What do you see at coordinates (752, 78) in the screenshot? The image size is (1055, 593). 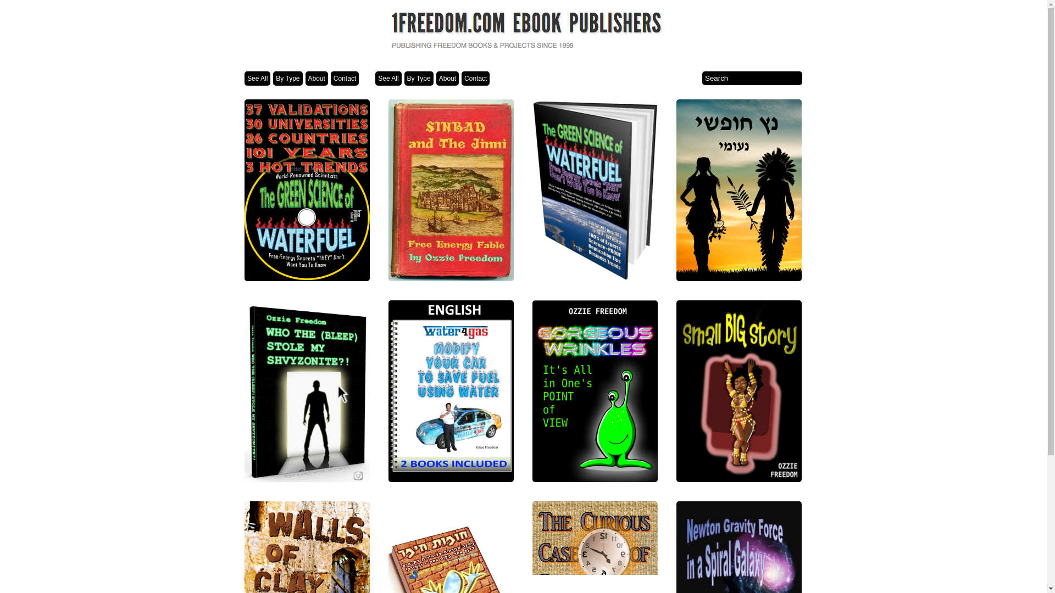 I see `Search` at bounding box center [752, 78].